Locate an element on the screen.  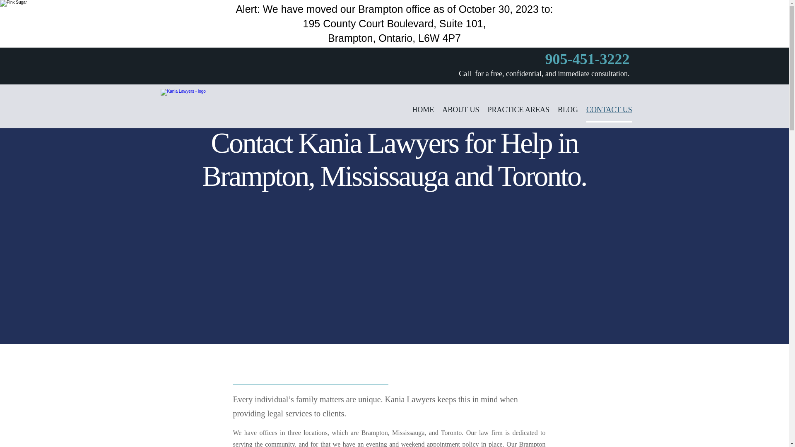
BLOG is located at coordinates (568, 113).